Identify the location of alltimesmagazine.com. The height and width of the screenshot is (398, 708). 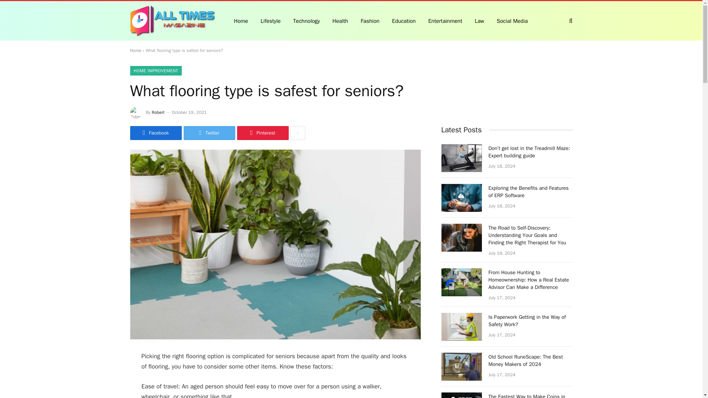
(172, 21).